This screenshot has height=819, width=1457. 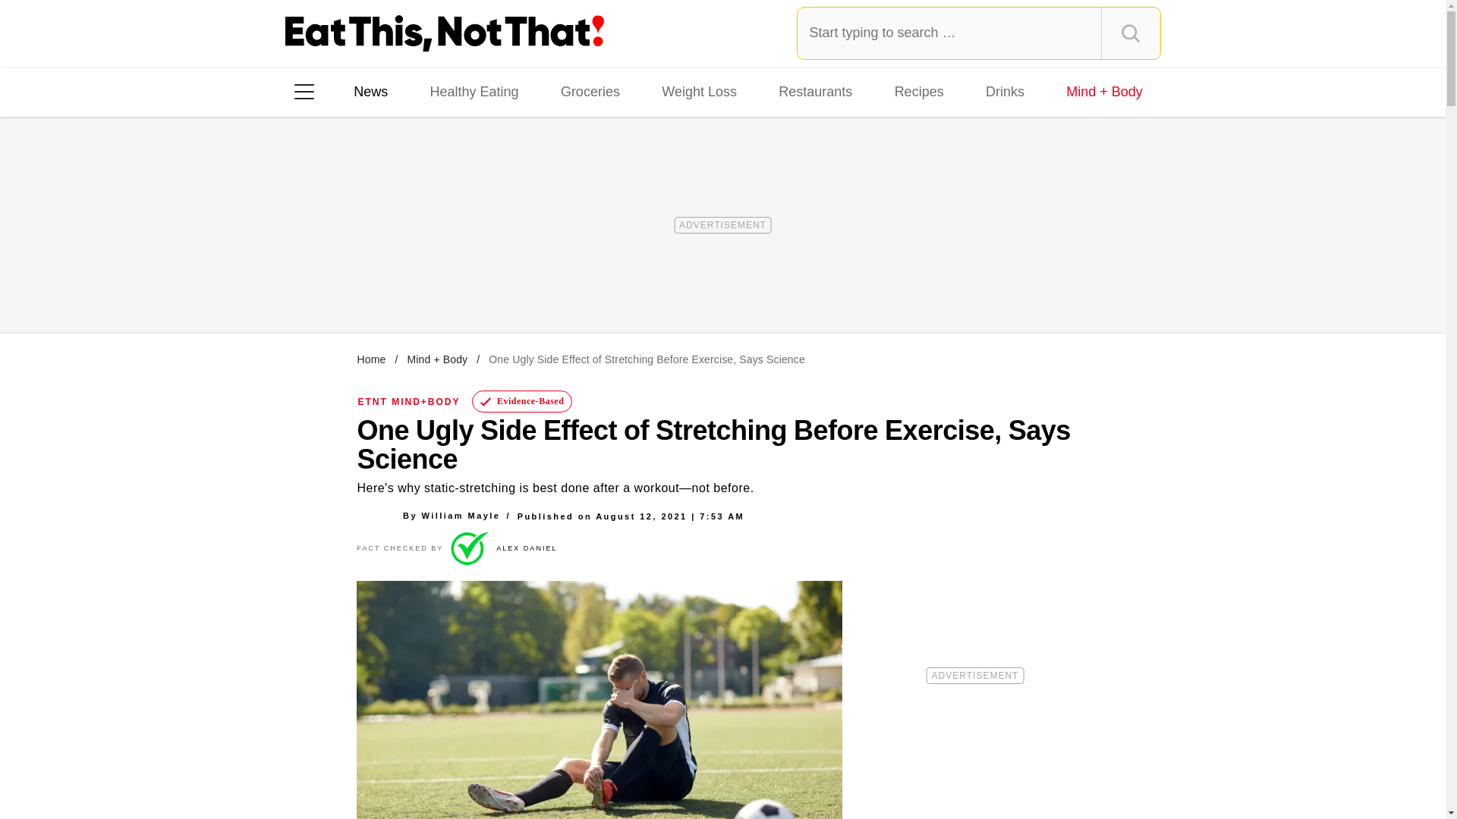 What do you see at coordinates (979, 33) in the screenshot?
I see `Type and press Enter to search` at bounding box center [979, 33].